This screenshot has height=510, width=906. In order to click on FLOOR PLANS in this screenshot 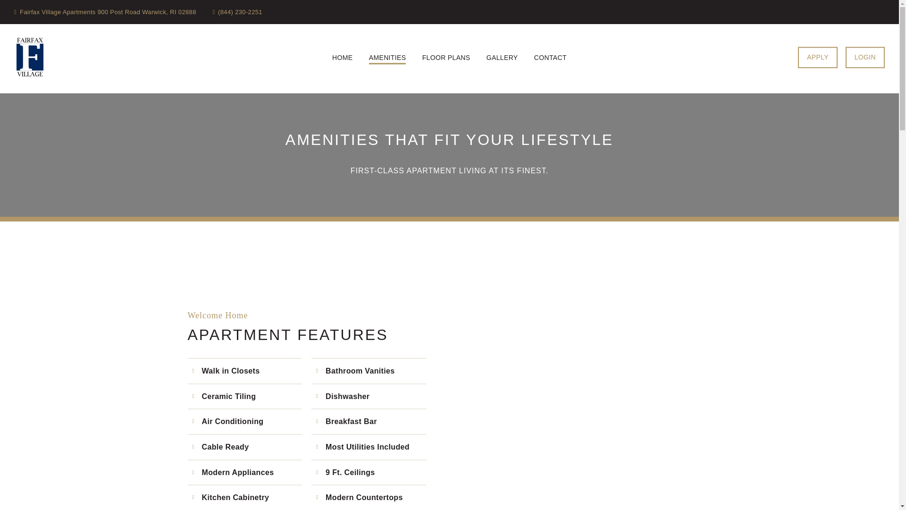, I will do `click(446, 59)`.